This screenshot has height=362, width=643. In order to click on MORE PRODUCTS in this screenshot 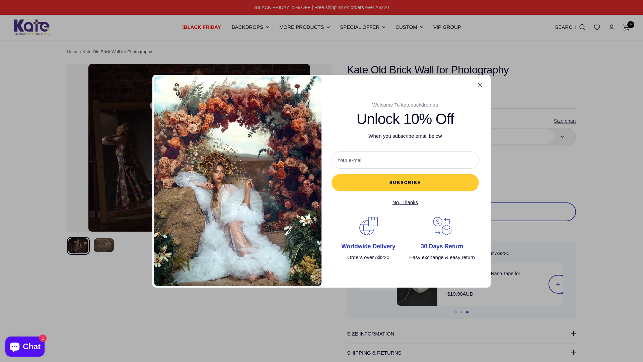, I will do `click(304, 27)`.